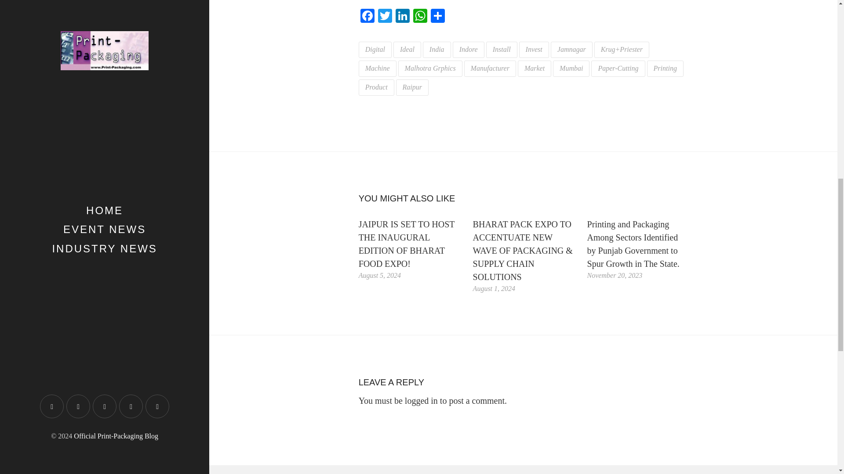 The image size is (844, 474). What do you see at coordinates (385, 17) in the screenshot?
I see `Twitter` at bounding box center [385, 17].